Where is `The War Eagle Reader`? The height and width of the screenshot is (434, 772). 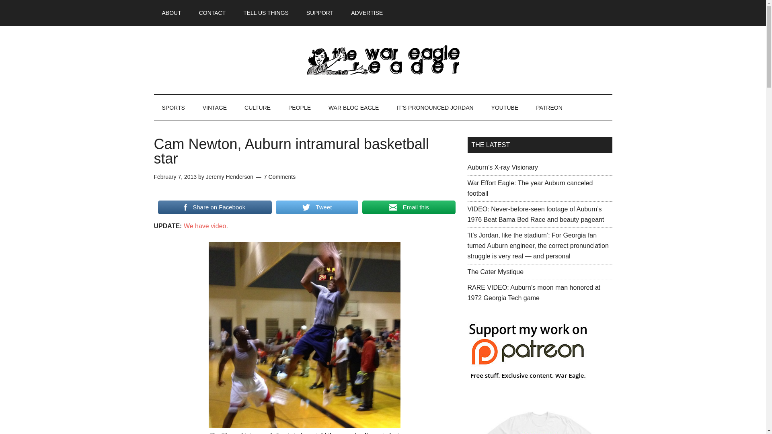 The War Eagle Reader is located at coordinates (383, 59).